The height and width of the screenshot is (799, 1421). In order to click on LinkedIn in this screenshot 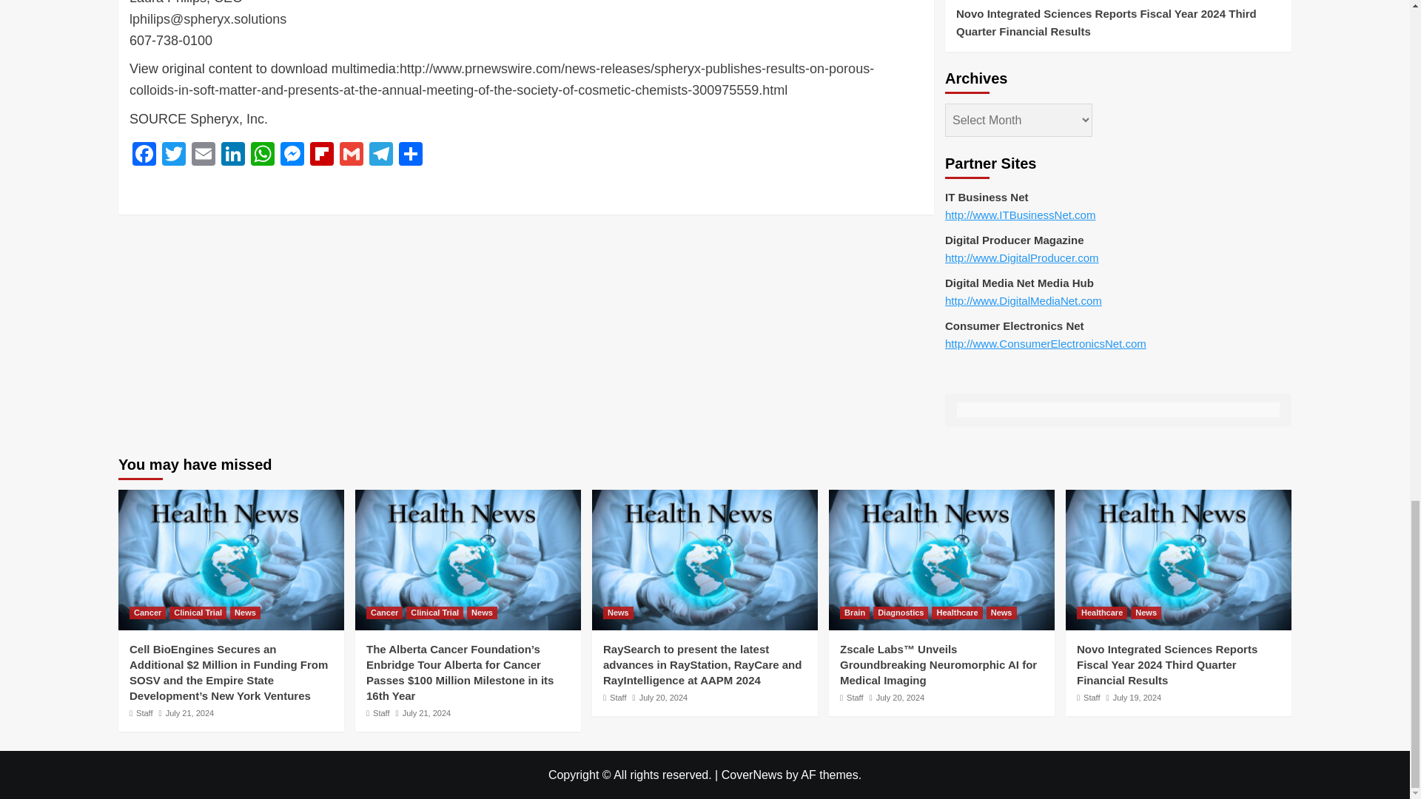, I will do `click(232, 155)`.